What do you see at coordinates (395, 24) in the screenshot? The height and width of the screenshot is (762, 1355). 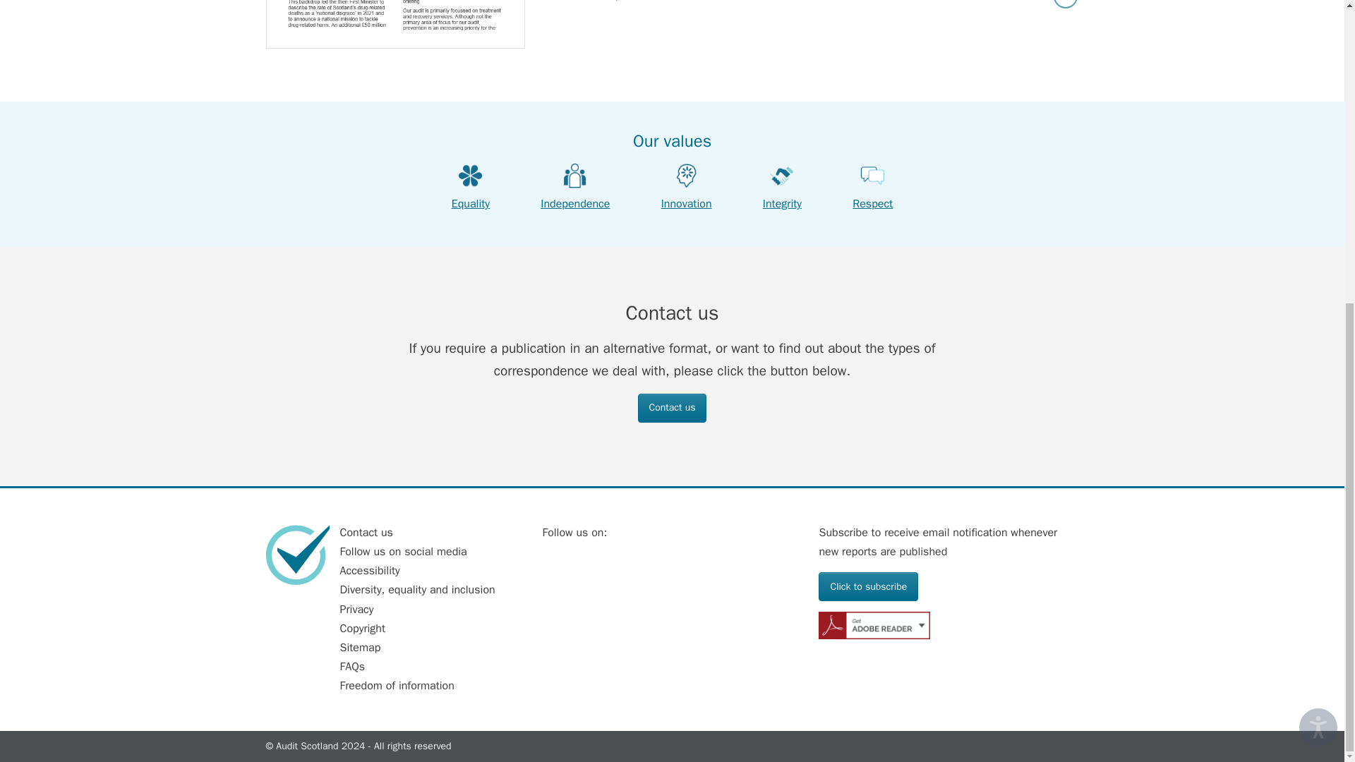 I see `Publication cover: Drug and Alcohol services - audit scope` at bounding box center [395, 24].